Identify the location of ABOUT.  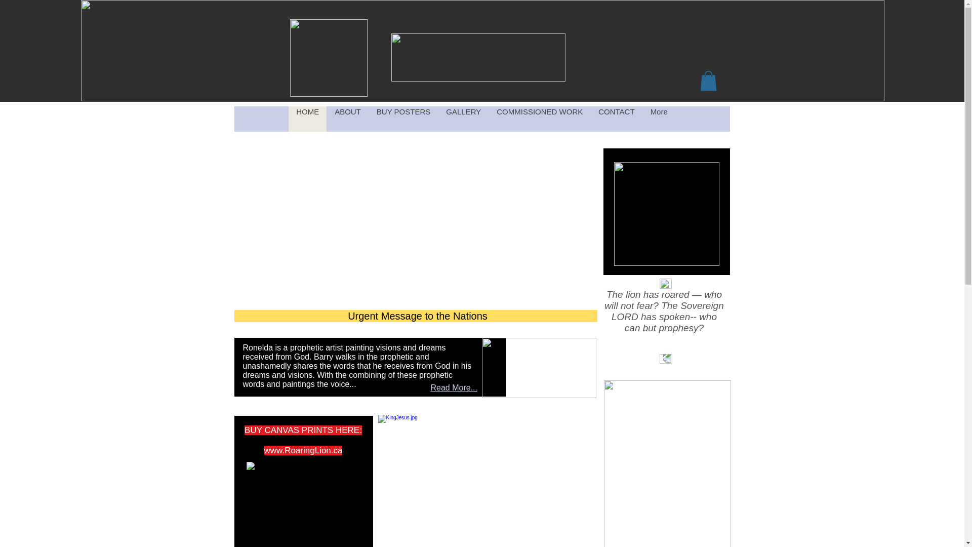
(347, 119).